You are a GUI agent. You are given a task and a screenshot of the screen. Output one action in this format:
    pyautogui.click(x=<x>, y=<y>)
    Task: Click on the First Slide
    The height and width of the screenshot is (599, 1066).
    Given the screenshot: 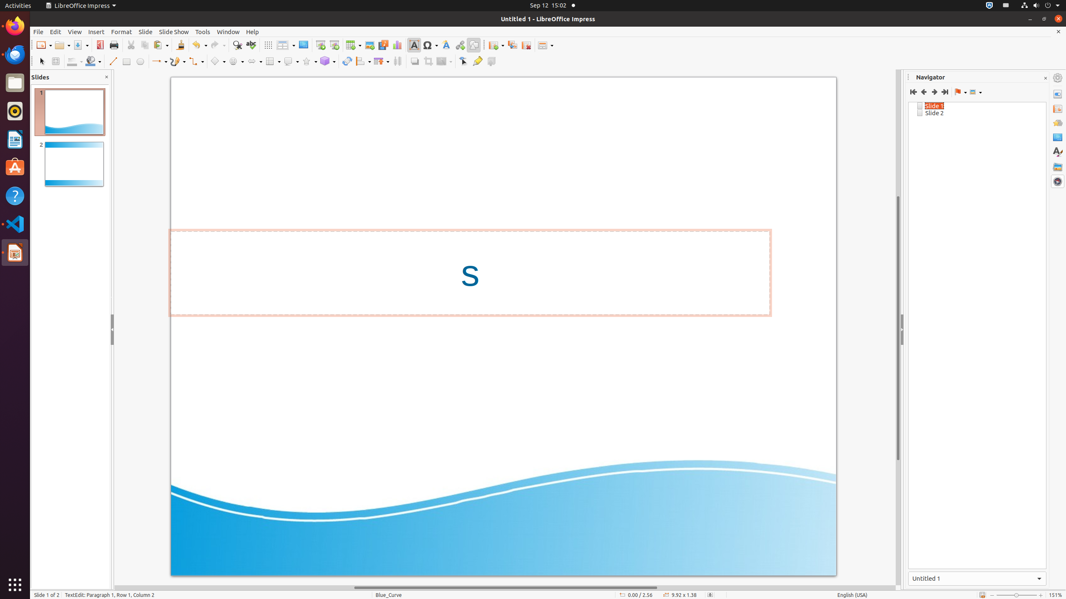 What is the action you would take?
    pyautogui.click(x=914, y=92)
    